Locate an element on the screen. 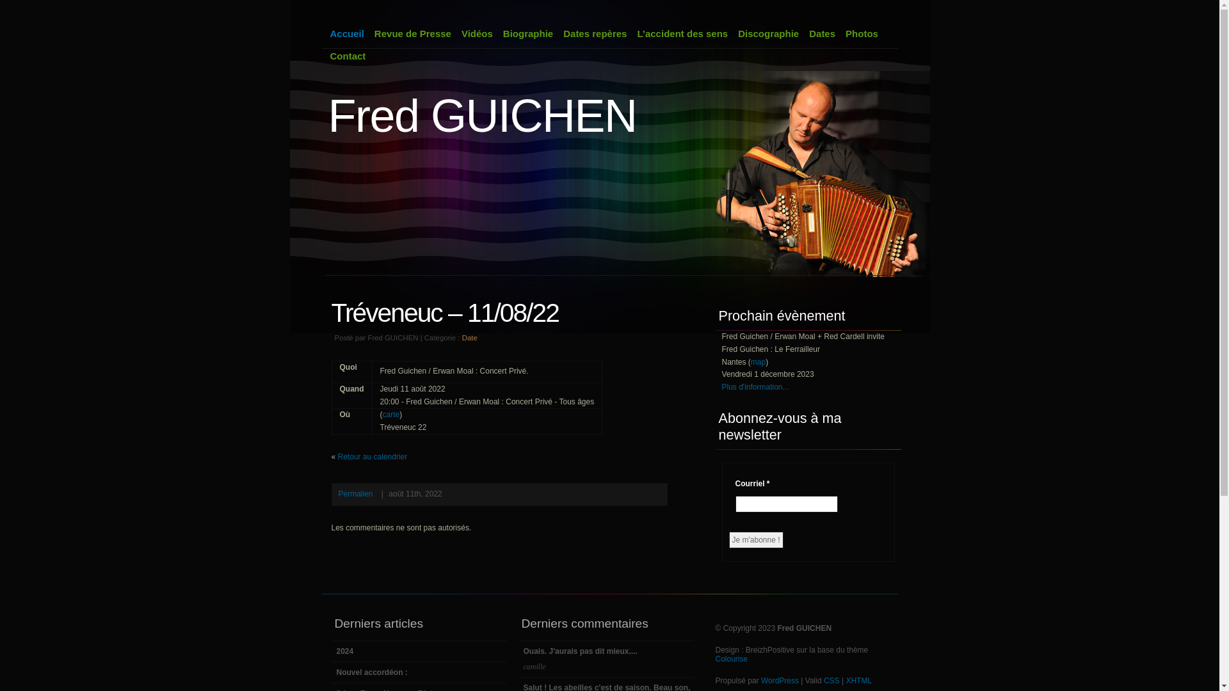 This screenshot has width=1229, height=691. Date is located at coordinates (470, 338).